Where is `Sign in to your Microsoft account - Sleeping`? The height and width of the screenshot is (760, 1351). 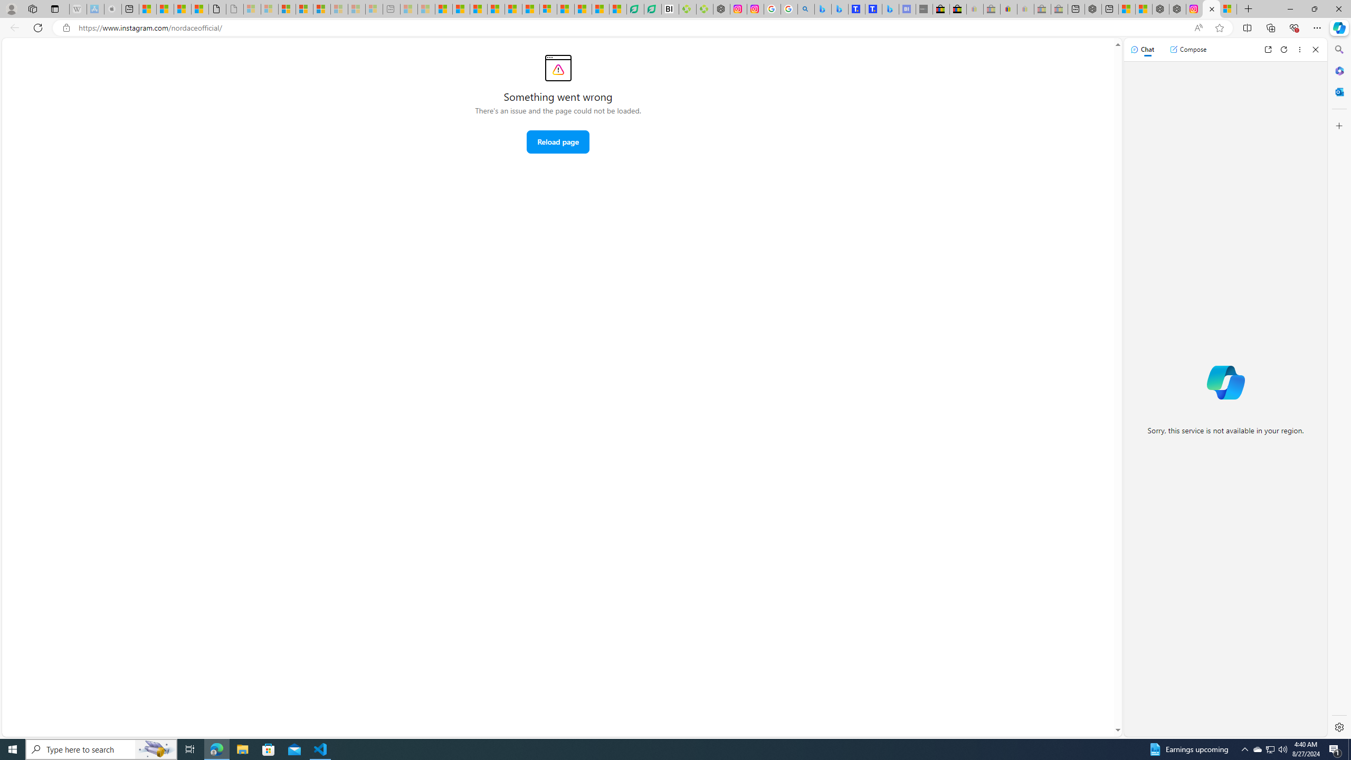 Sign in to your Microsoft account - Sleeping is located at coordinates (252, 9).